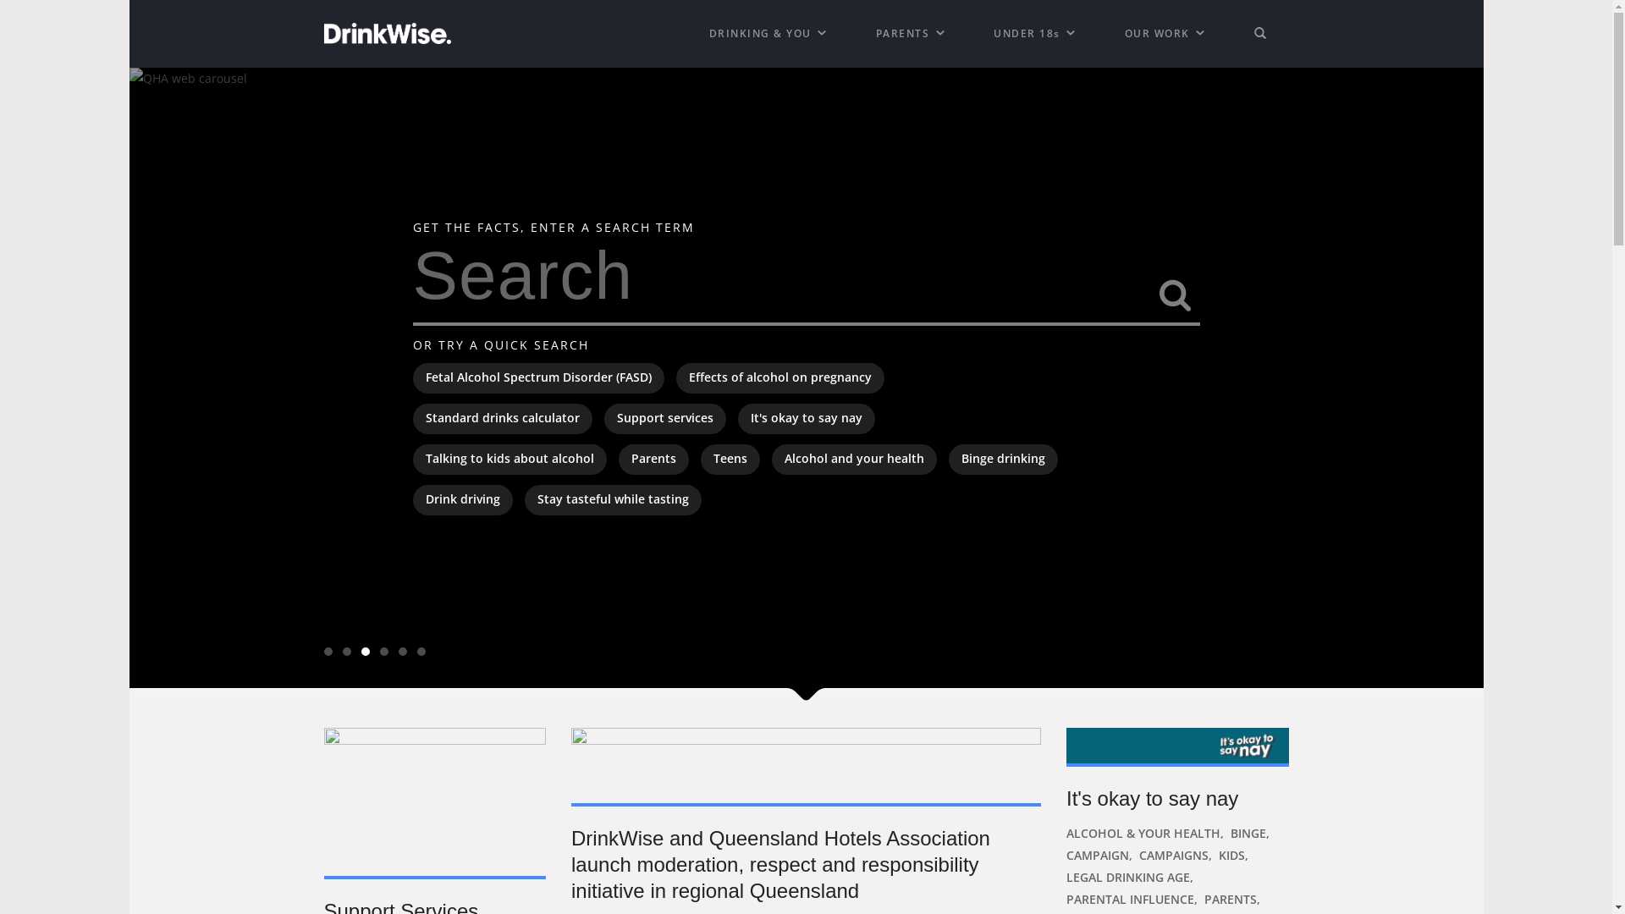 The image size is (1625, 914). What do you see at coordinates (1174, 855) in the screenshot?
I see `CAMPAIGNS` at bounding box center [1174, 855].